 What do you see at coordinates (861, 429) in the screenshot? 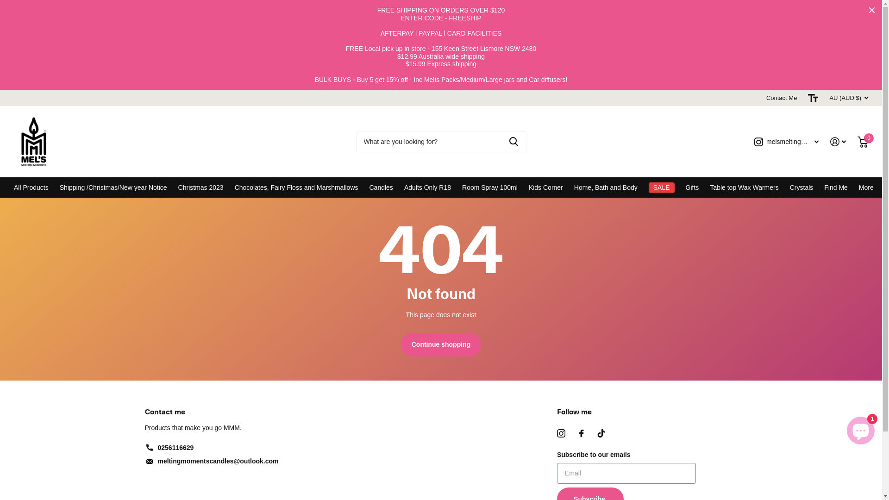
I see `Shopify online store chat` at bounding box center [861, 429].